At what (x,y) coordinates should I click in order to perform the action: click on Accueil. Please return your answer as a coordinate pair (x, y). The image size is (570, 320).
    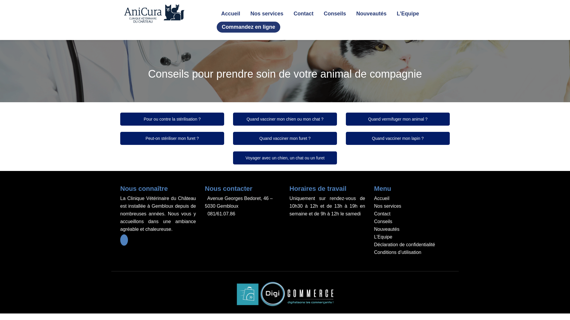
    Looking at the image, I should click on (382, 199).